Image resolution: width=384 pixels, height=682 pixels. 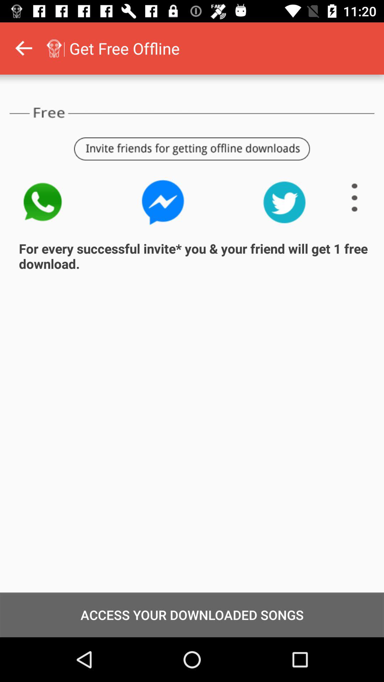 What do you see at coordinates (192, 615) in the screenshot?
I see `turn off access your downloaded item` at bounding box center [192, 615].